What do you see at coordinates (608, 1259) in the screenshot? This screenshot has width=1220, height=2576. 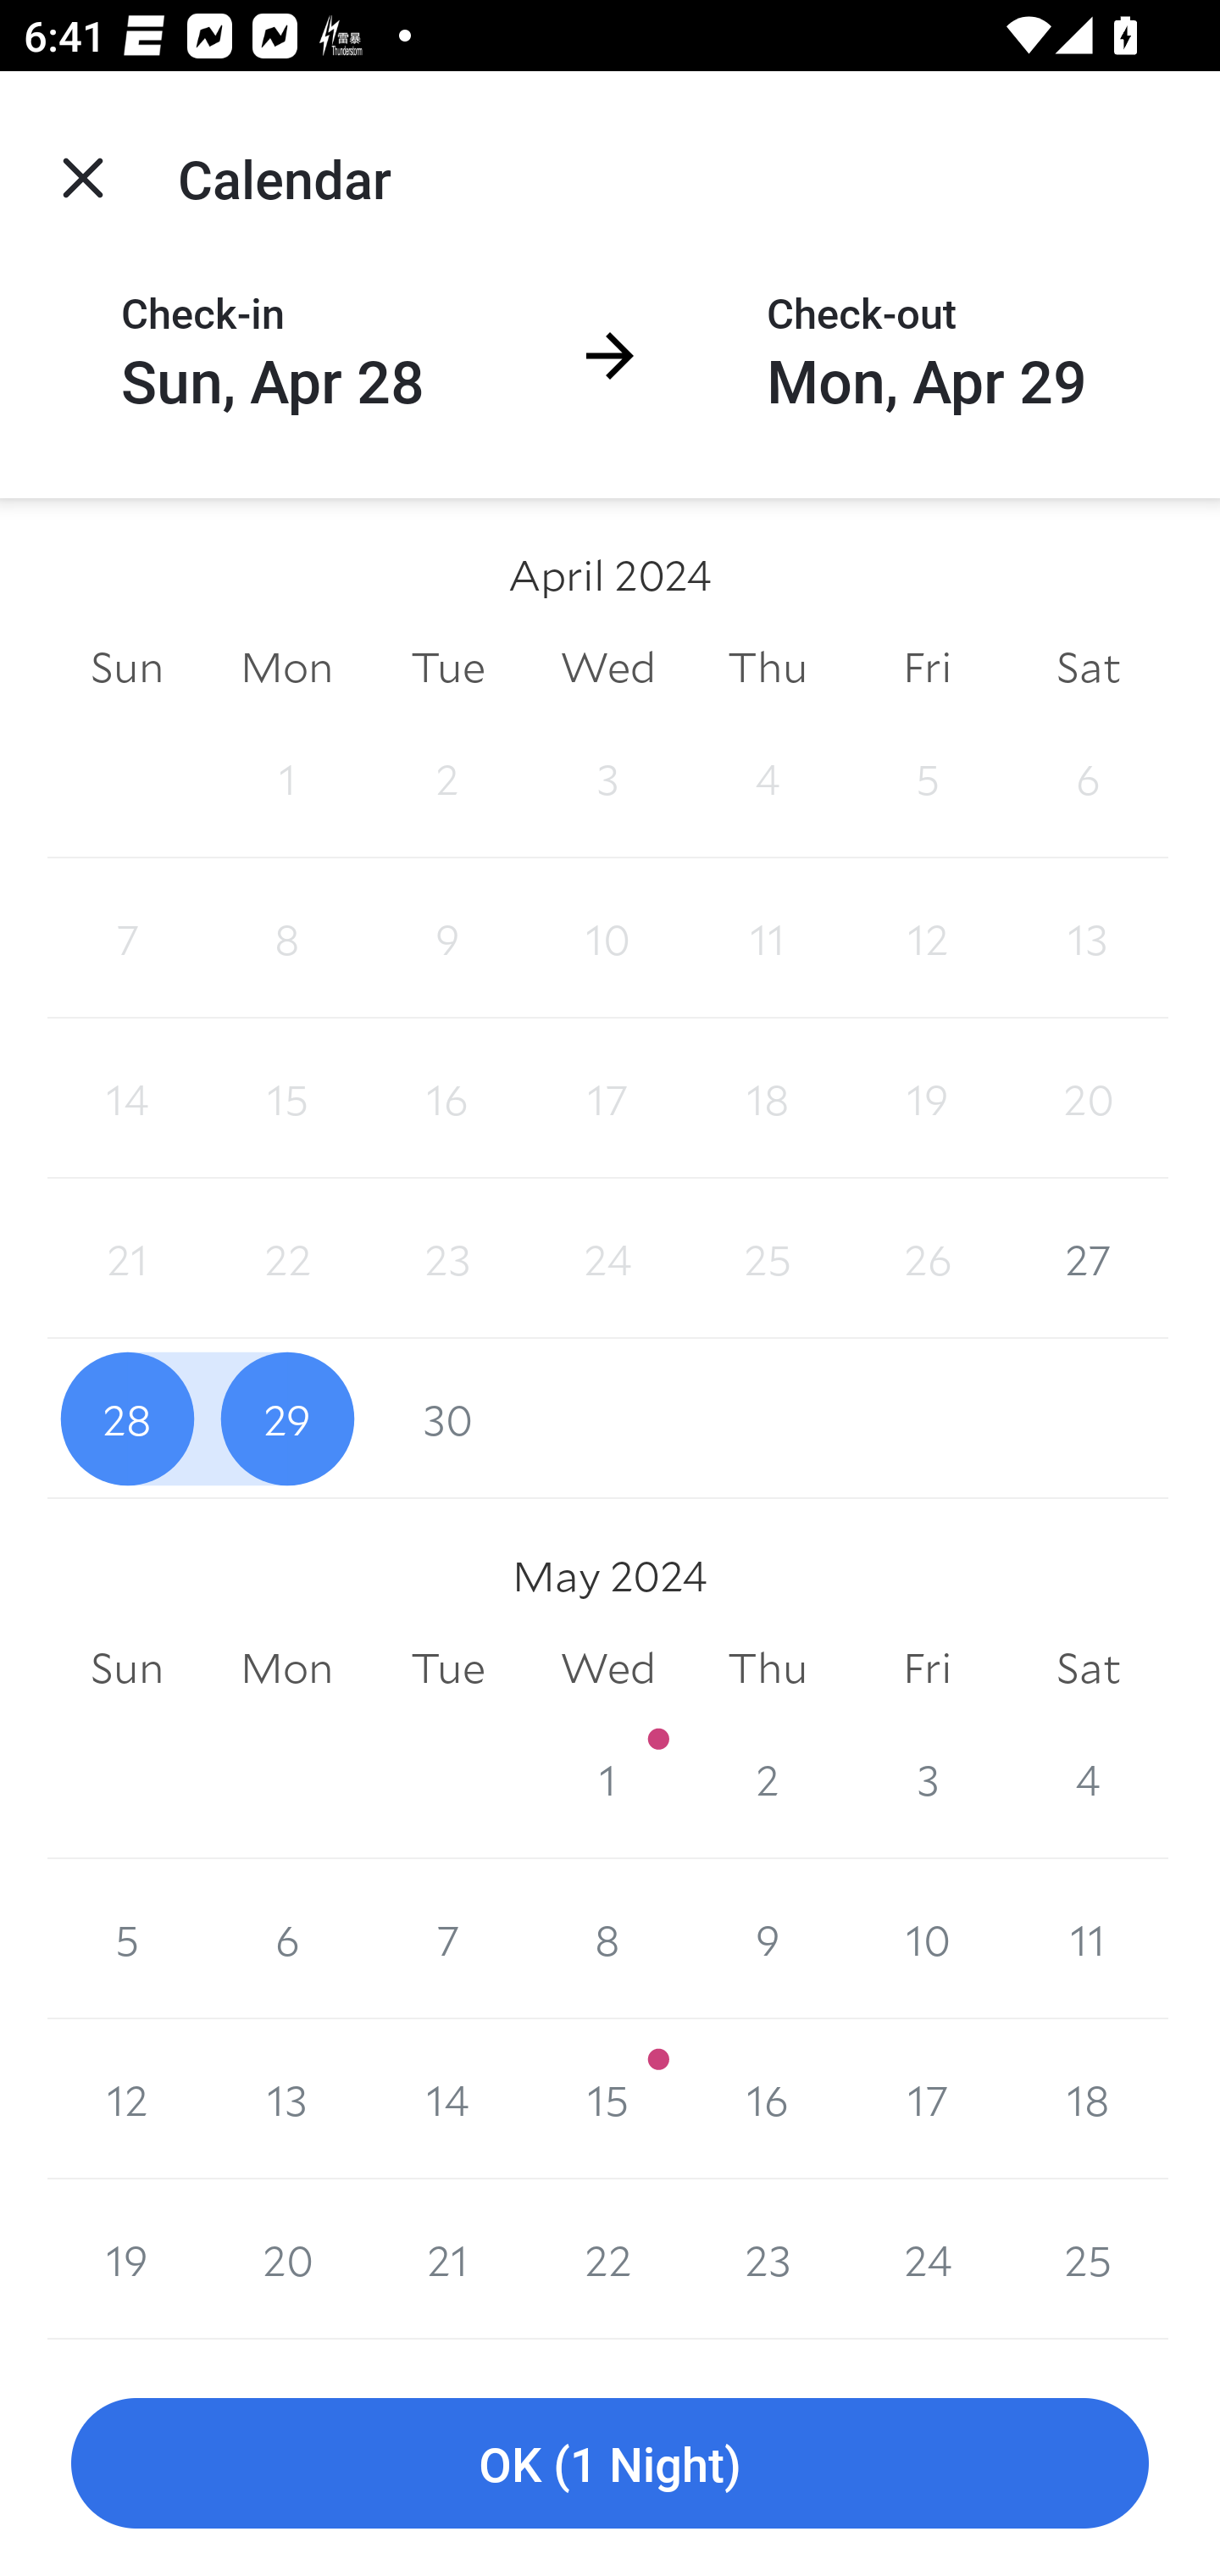 I see `24 24 April 2024` at bounding box center [608, 1259].